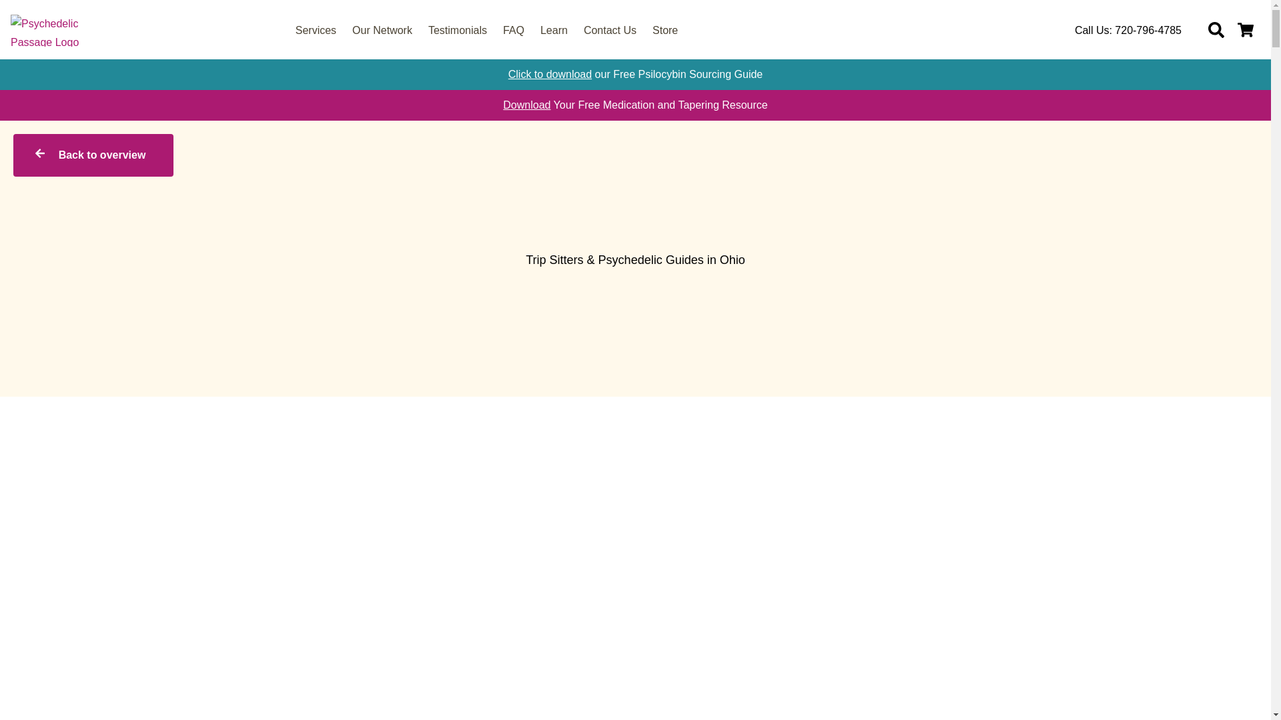  What do you see at coordinates (514, 31) in the screenshot?
I see `FAQ` at bounding box center [514, 31].